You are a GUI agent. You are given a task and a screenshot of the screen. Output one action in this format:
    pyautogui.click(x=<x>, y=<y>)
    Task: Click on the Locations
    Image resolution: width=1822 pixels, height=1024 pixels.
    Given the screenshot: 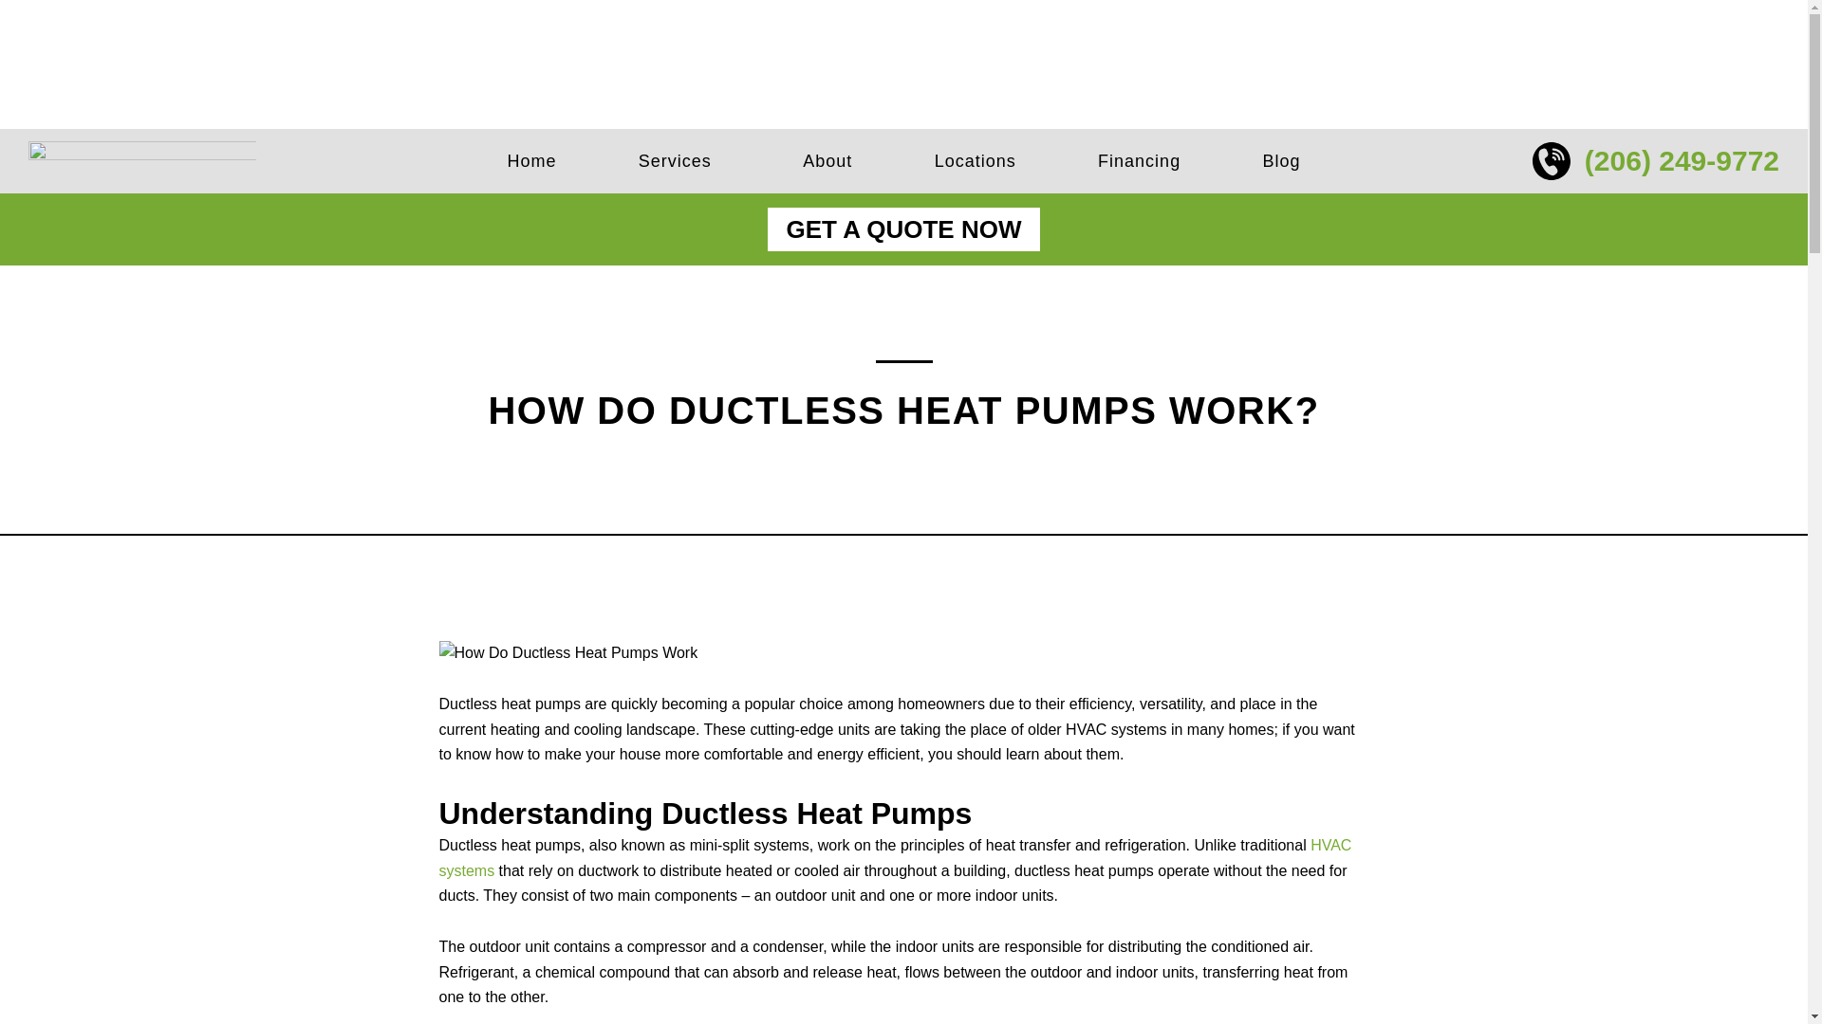 What is the action you would take?
    pyautogui.click(x=974, y=161)
    